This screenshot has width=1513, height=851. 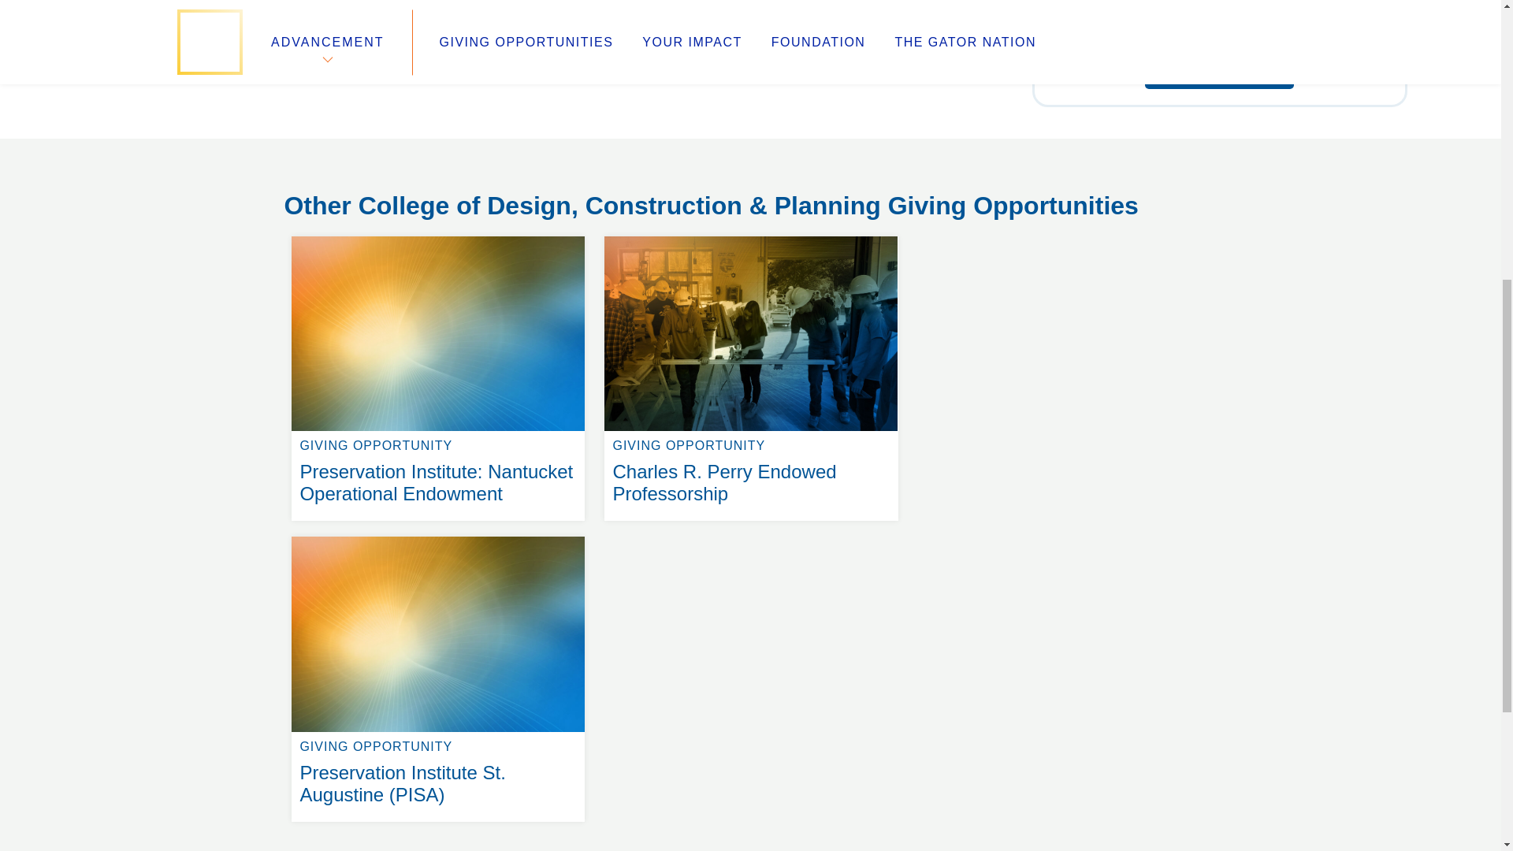 I want to click on University of Florida, so click(x=559, y=225).